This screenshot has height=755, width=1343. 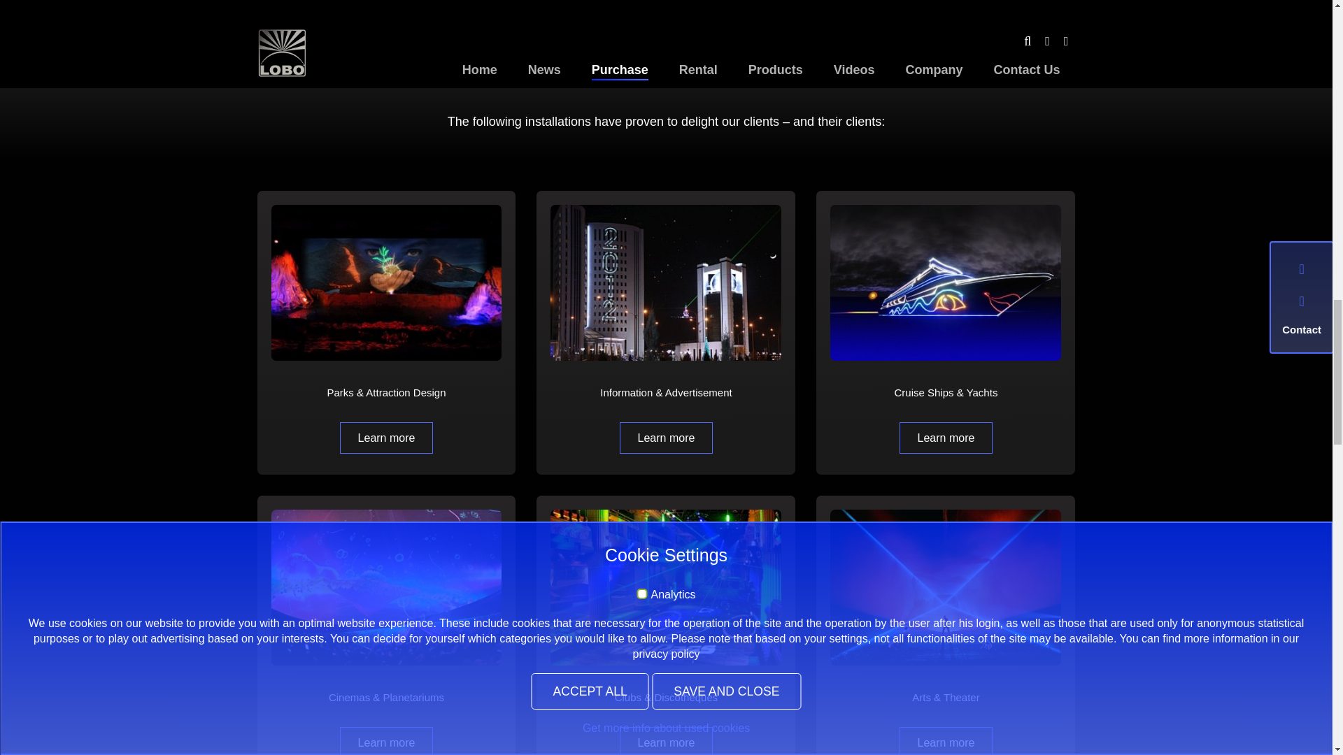 What do you see at coordinates (945, 282) in the screenshot?
I see `tile cruise ships` at bounding box center [945, 282].